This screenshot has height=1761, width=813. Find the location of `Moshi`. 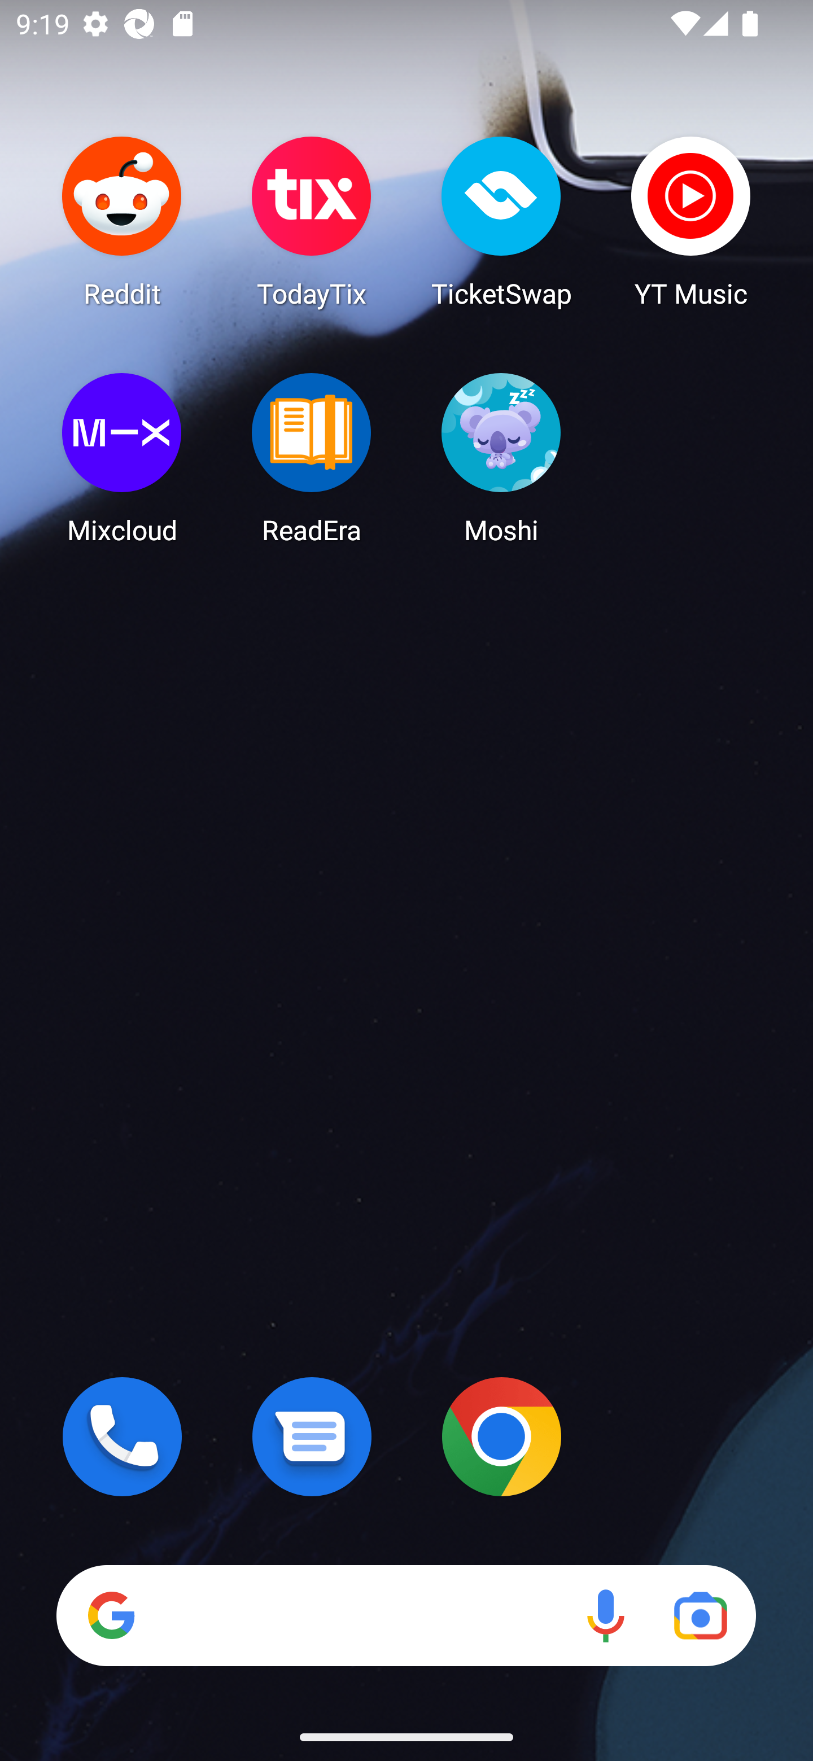

Moshi is located at coordinates (501, 458).